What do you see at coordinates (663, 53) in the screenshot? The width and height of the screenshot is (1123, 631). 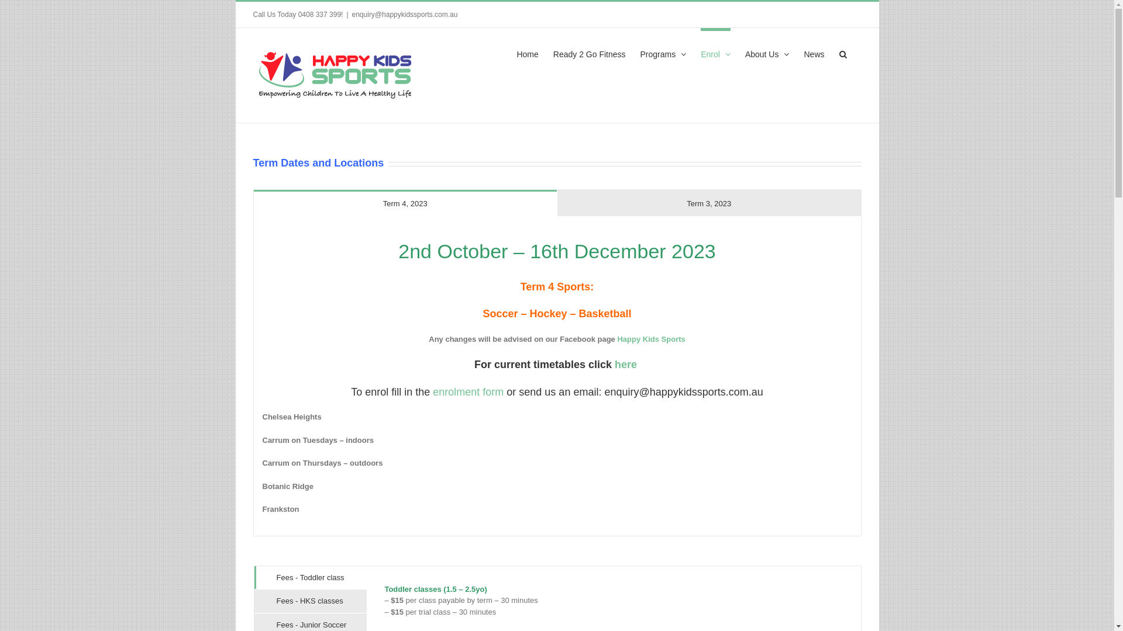 I see `Programs` at bounding box center [663, 53].